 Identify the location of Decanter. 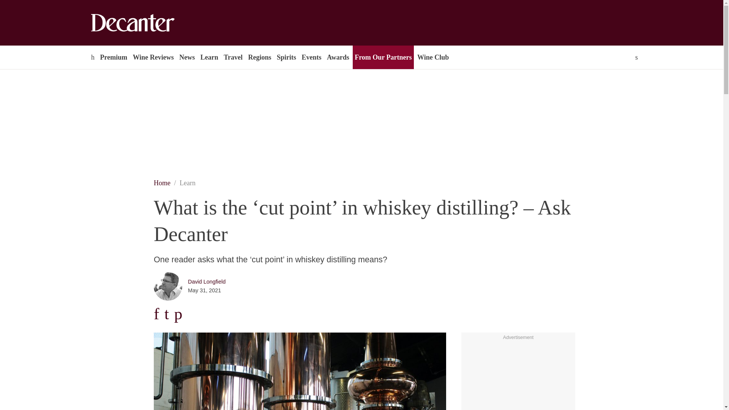
(149, 23).